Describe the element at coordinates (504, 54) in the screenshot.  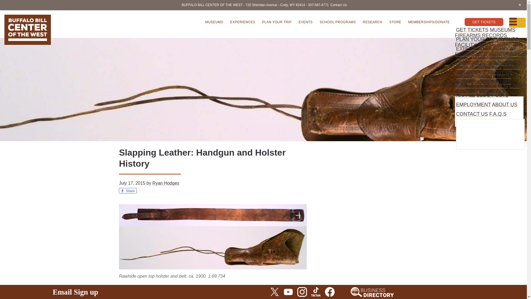
I see `BLOG POSTS` at that location.